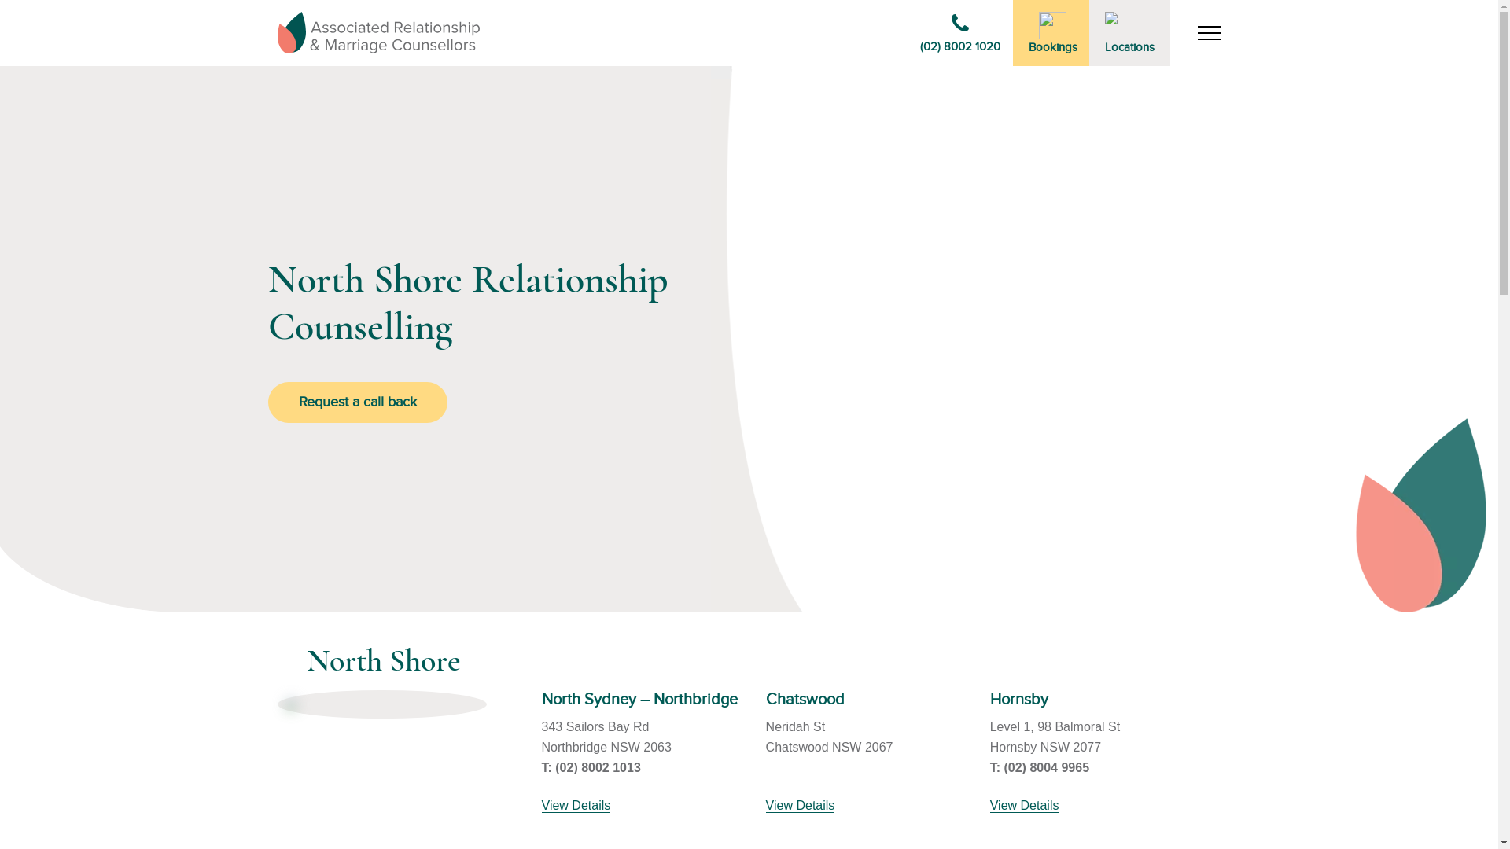 This screenshot has width=1510, height=849. What do you see at coordinates (1129, 33) in the screenshot?
I see `Locations` at bounding box center [1129, 33].